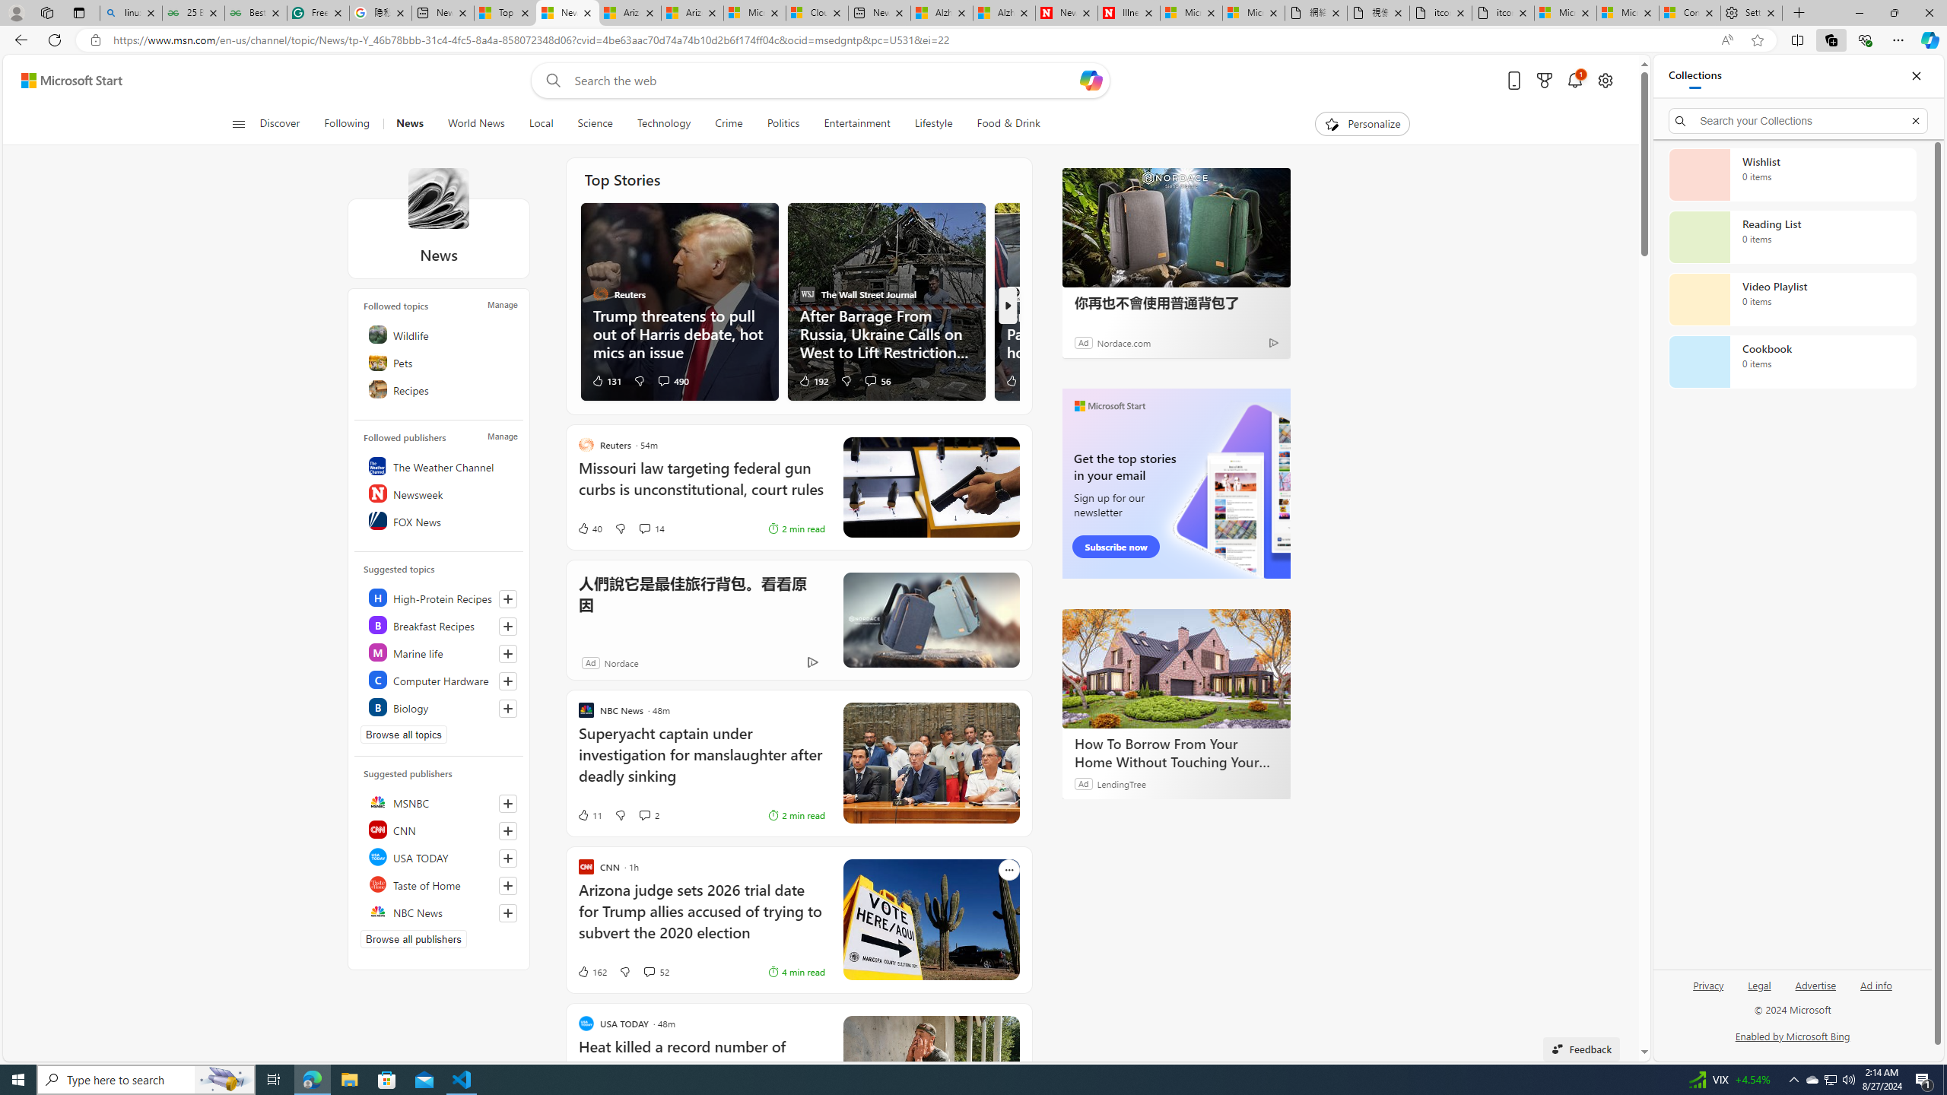 The width and height of the screenshot is (1947, 1095). What do you see at coordinates (1915, 120) in the screenshot?
I see `Exit search` at bounding box center [1915, 120].